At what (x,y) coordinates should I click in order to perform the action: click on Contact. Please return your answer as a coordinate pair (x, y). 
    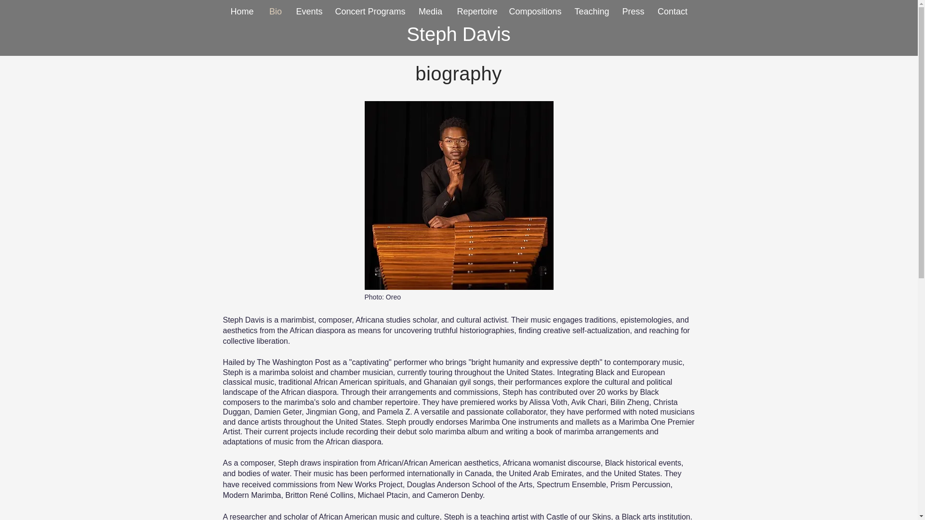
    Looking at the image, I should click on (673, 12).